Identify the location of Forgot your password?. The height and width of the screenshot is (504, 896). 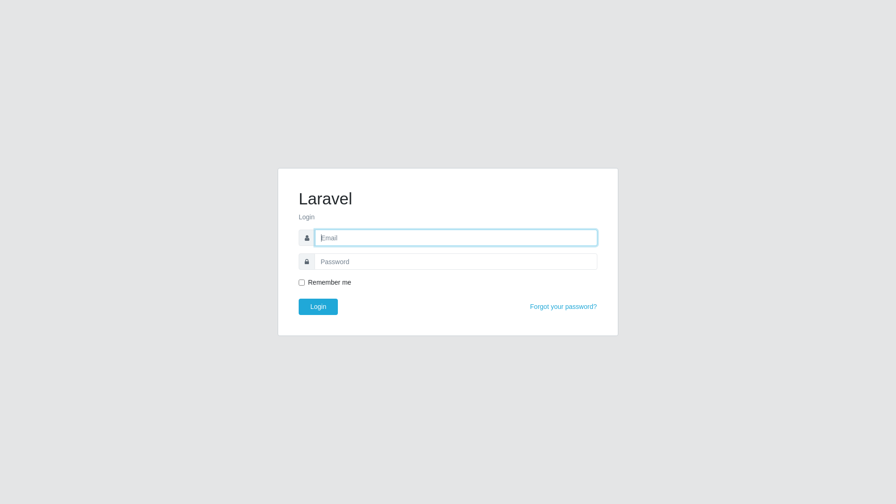
(564, 307).